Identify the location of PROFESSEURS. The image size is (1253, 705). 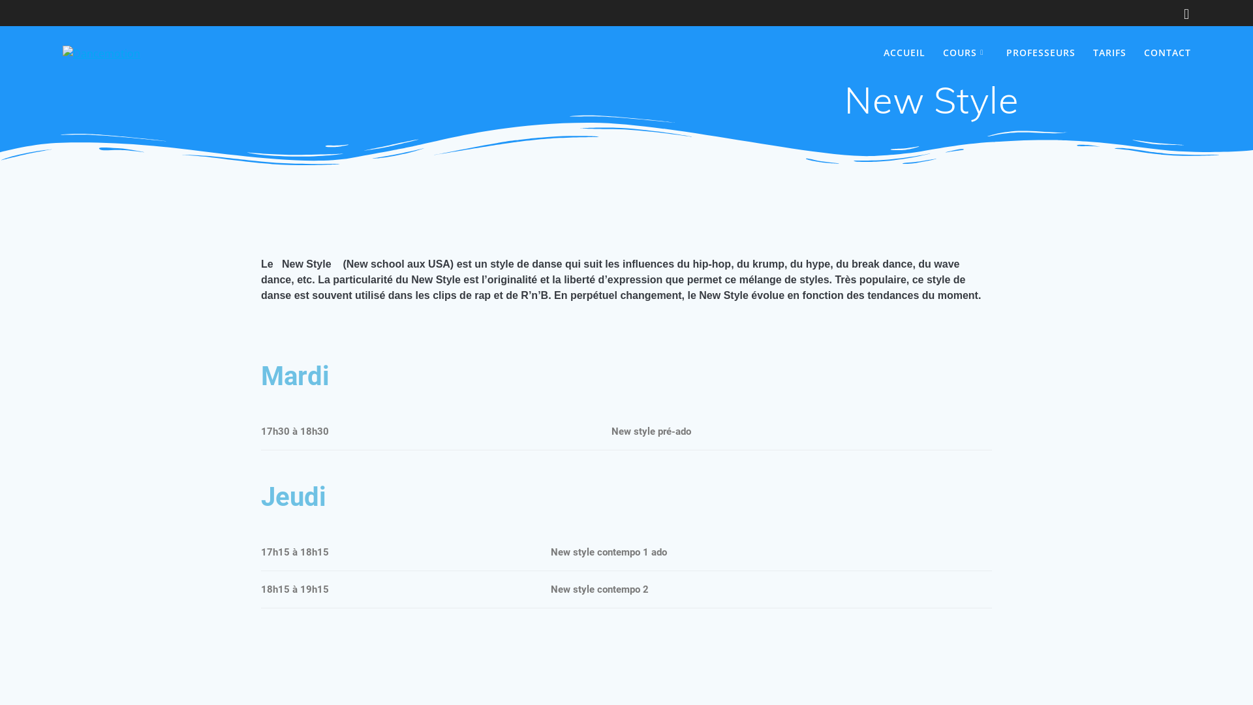
(1041, 53).